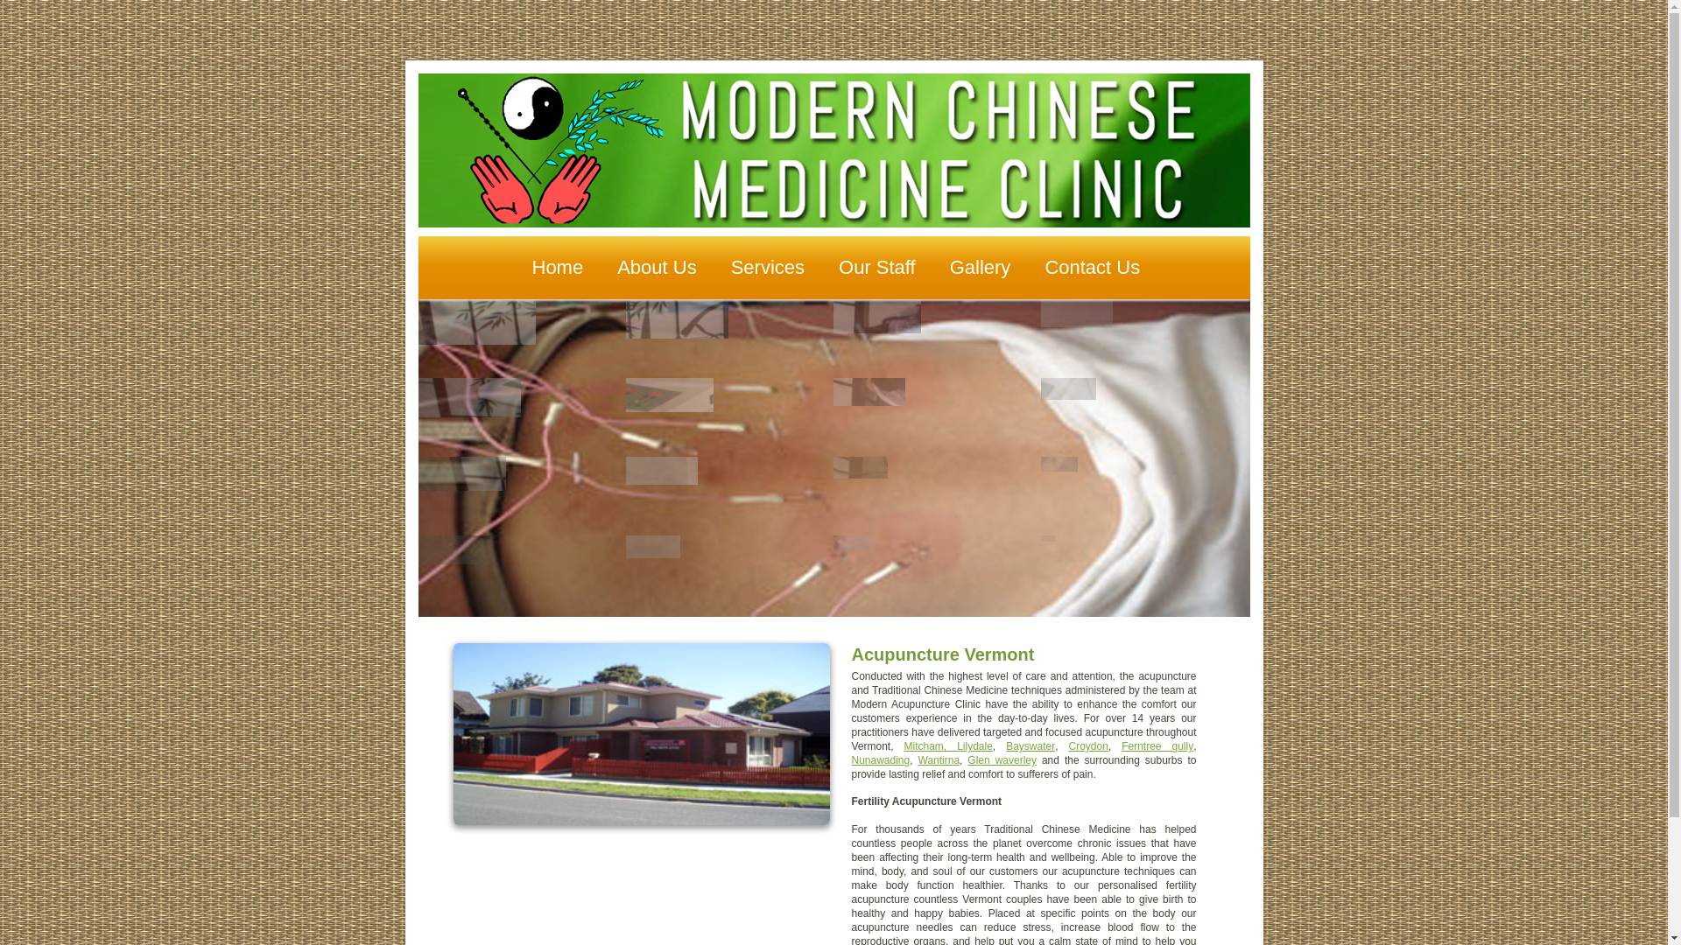  What do you see at coordinates (939, 760) in the screenshot?
I see `Wantirna` at bounding box center [939, 760].